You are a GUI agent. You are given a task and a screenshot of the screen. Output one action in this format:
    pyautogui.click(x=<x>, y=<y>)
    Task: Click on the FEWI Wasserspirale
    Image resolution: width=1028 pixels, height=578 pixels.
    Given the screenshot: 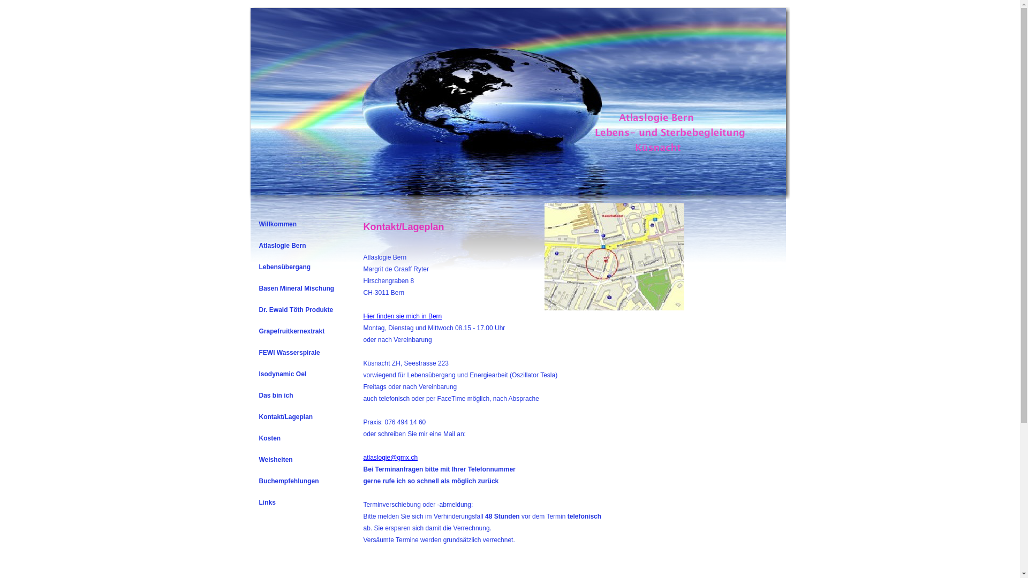 What is the action you would take?
    pyautogui.click(x=301, y=349)
    